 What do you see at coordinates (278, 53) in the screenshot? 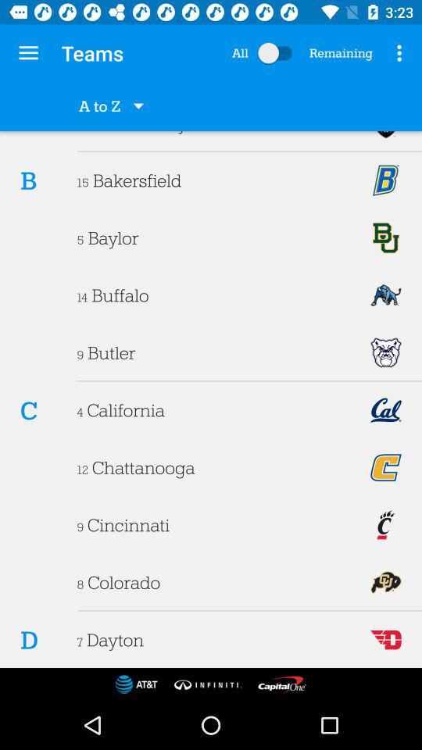
I see `push for selec all` at bounding box center [278, 53].